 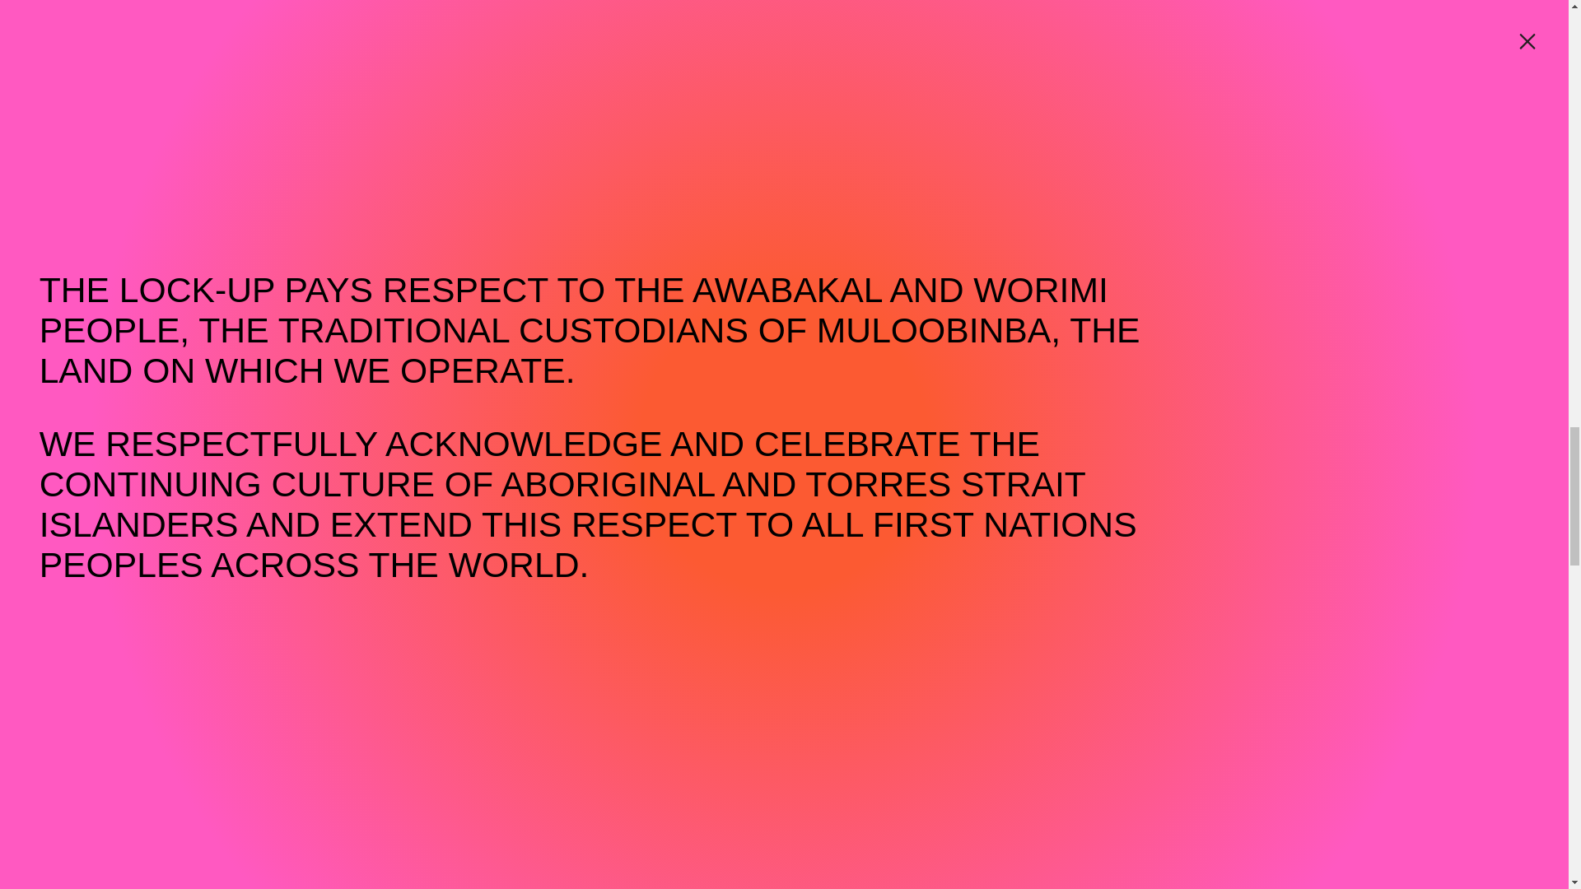 What do you see at coordinates (509, 544) in the screenshot?
I see `2016` at bounding box center [509, 544].